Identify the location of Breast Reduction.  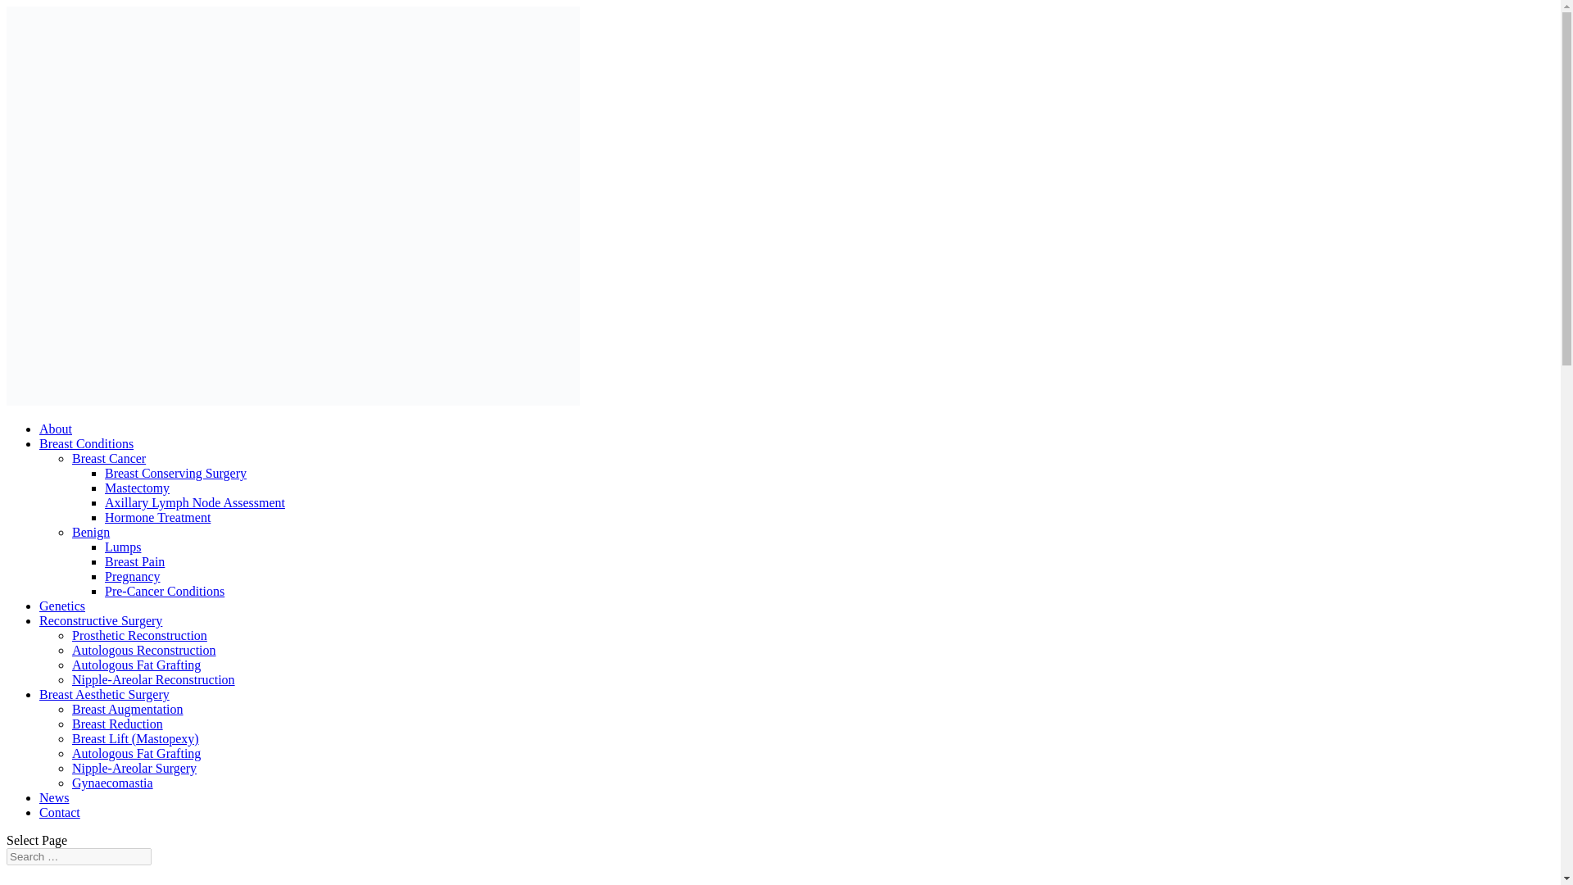
(118, 724).